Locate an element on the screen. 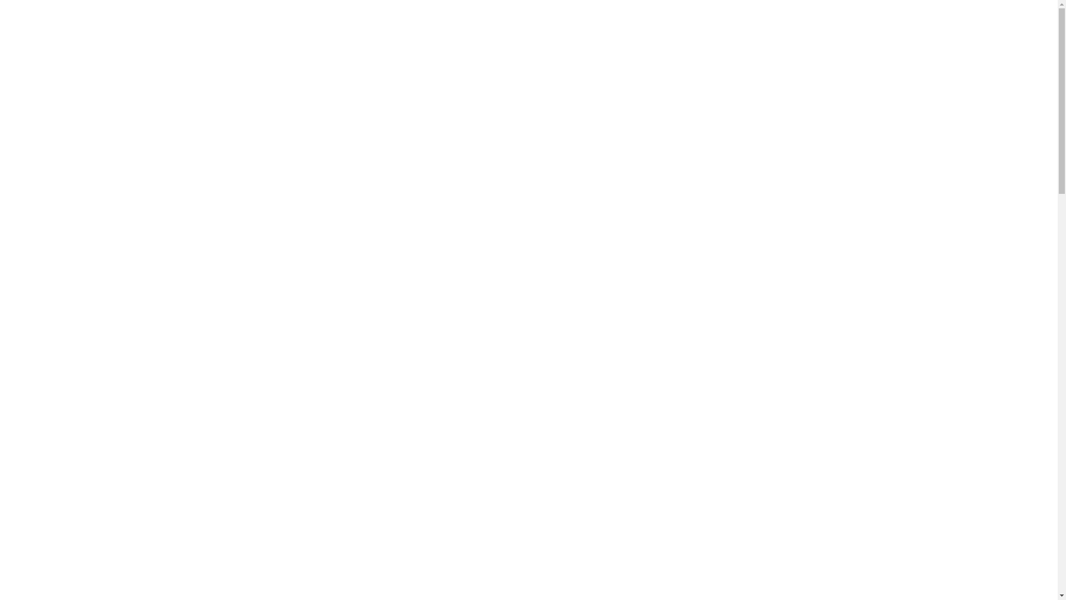 The height and width of the screenshot is (600, 1066). ANN ARBOR is located at coordinates (72, 111).